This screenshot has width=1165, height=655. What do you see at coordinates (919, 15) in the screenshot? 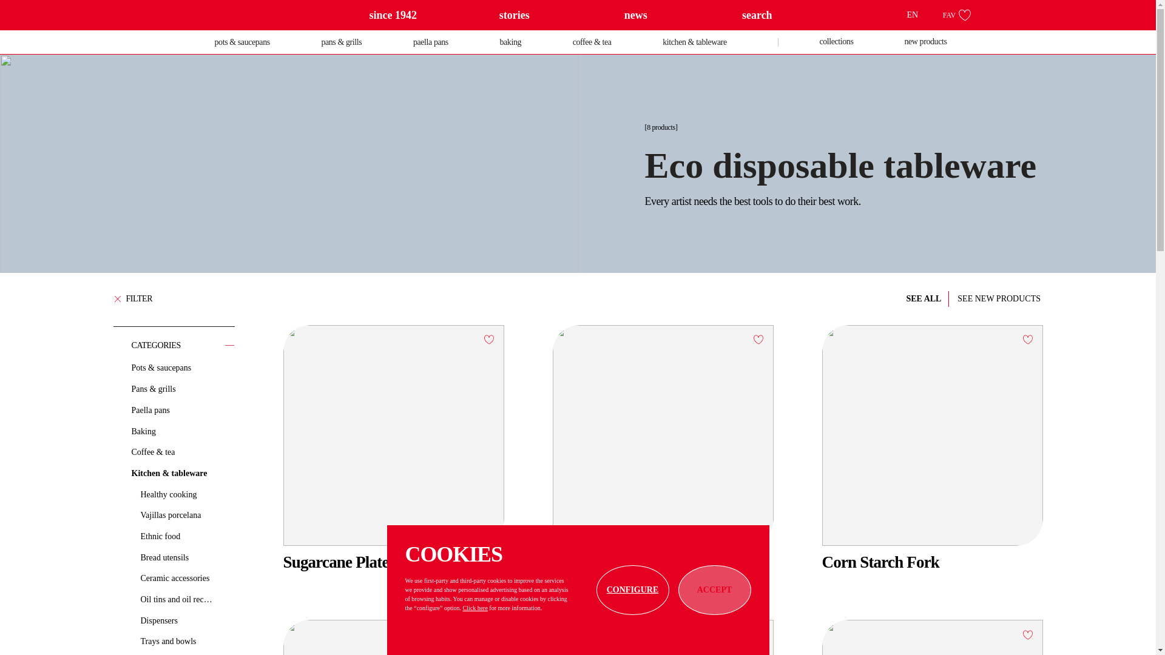
I see `EN` at bounding box center [919, 15].